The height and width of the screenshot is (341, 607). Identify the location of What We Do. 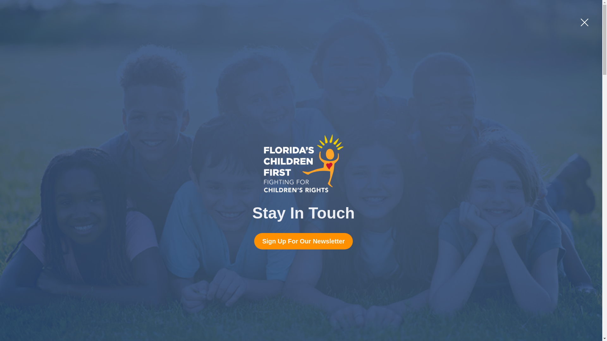
(237, 39).